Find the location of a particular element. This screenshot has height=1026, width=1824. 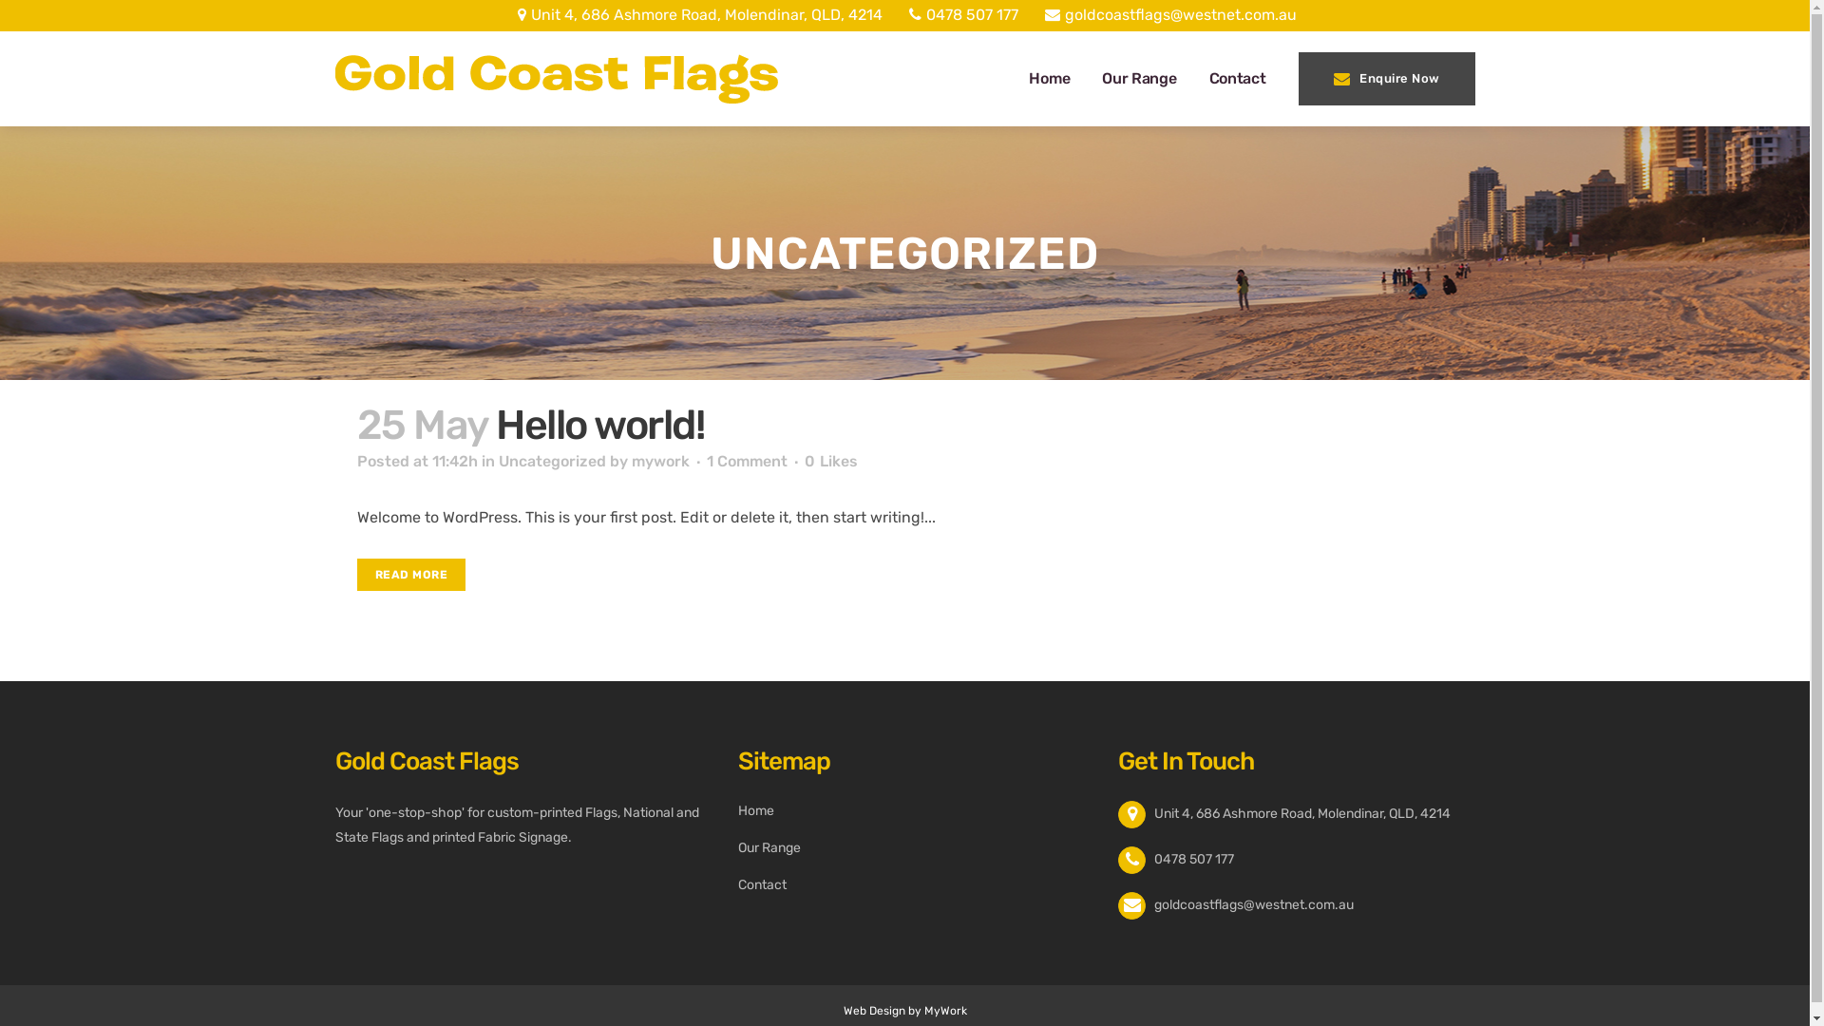

Our Range is located at coordinates (914, 848).